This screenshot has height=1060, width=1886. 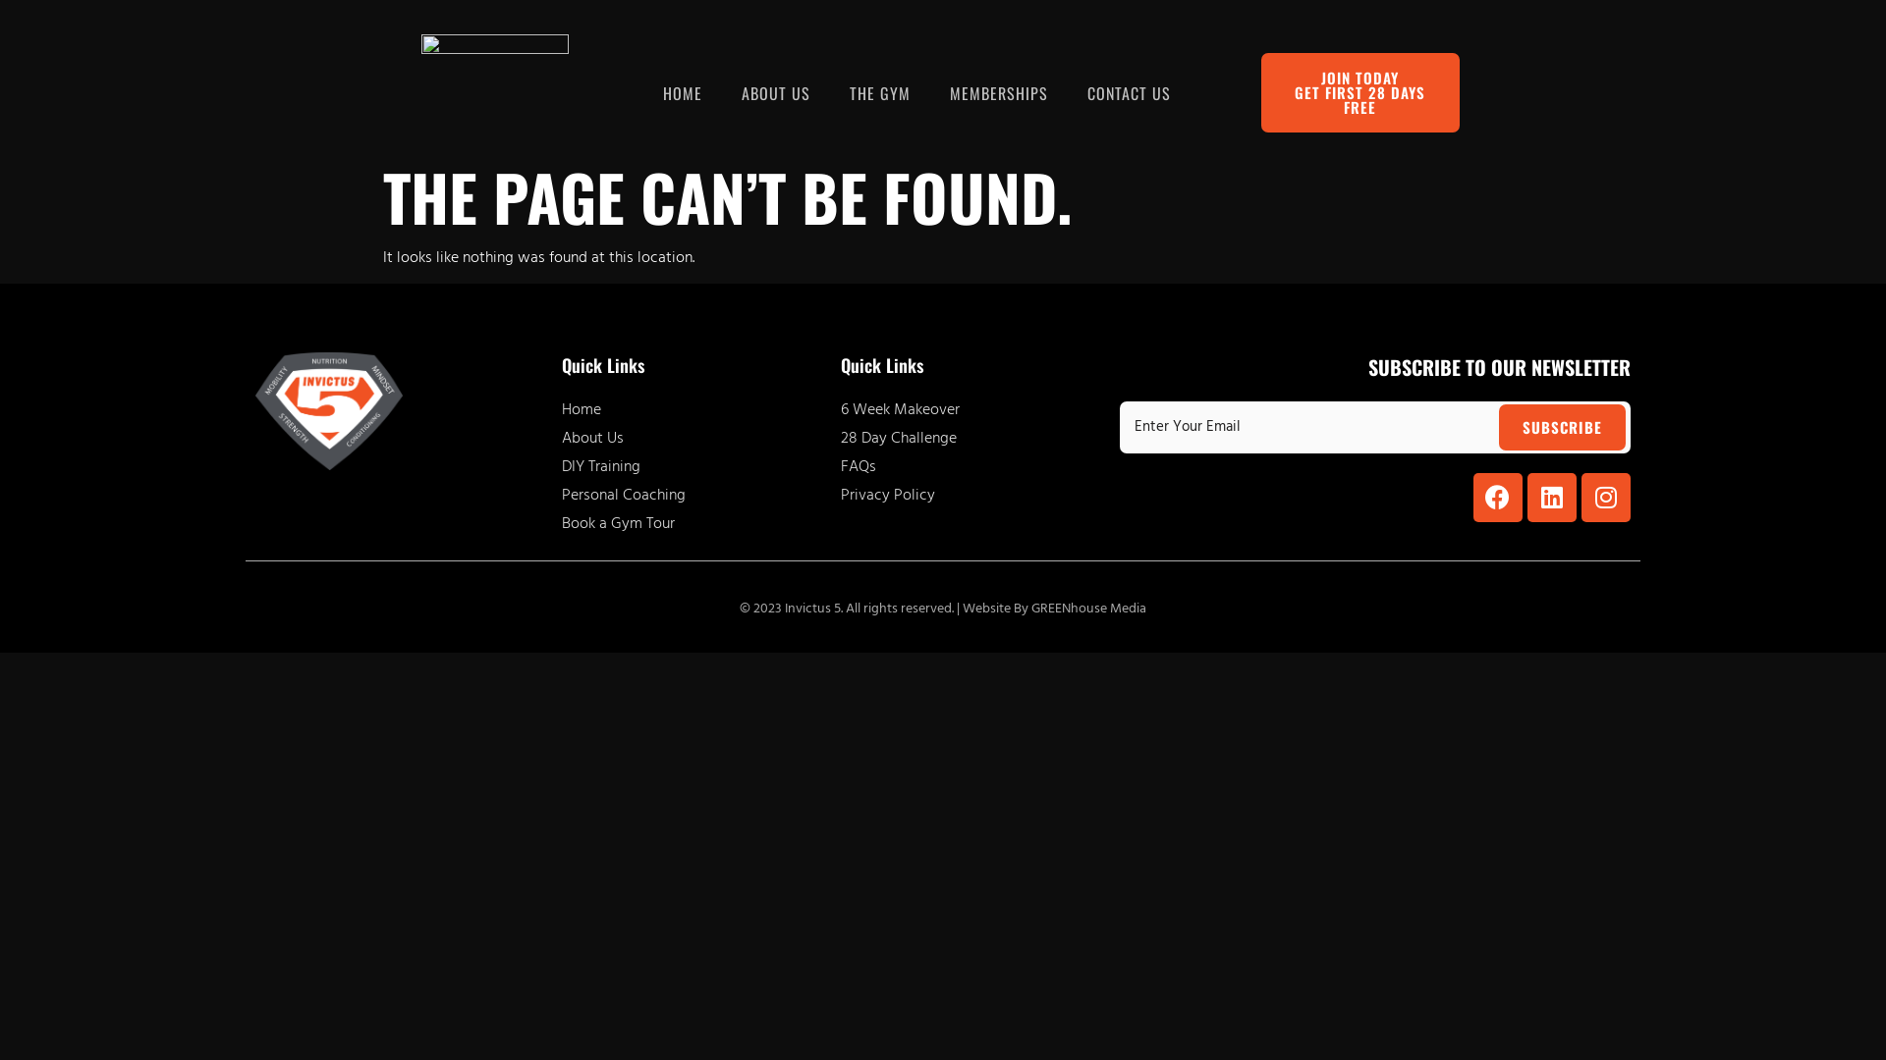 What do you see at coordinates (971, 410) in the screenshot?
I see `6 Week Makeover` at bounding box center [971, 410].